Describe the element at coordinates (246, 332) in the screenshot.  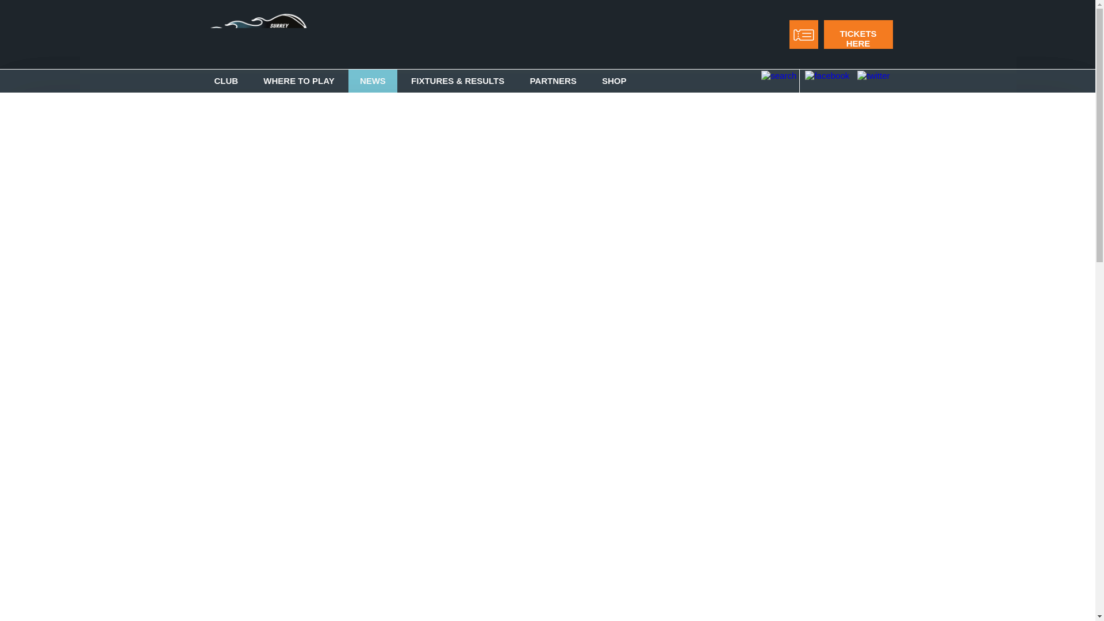
I see `Locations` at that location.